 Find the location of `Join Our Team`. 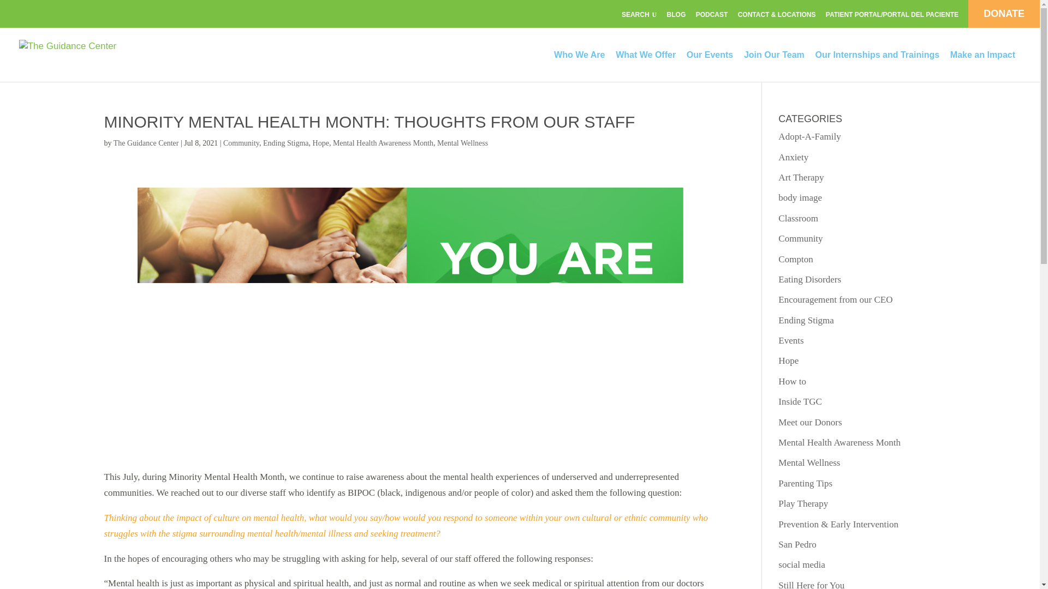

Join Our Team is located at coordinates (778, 65).